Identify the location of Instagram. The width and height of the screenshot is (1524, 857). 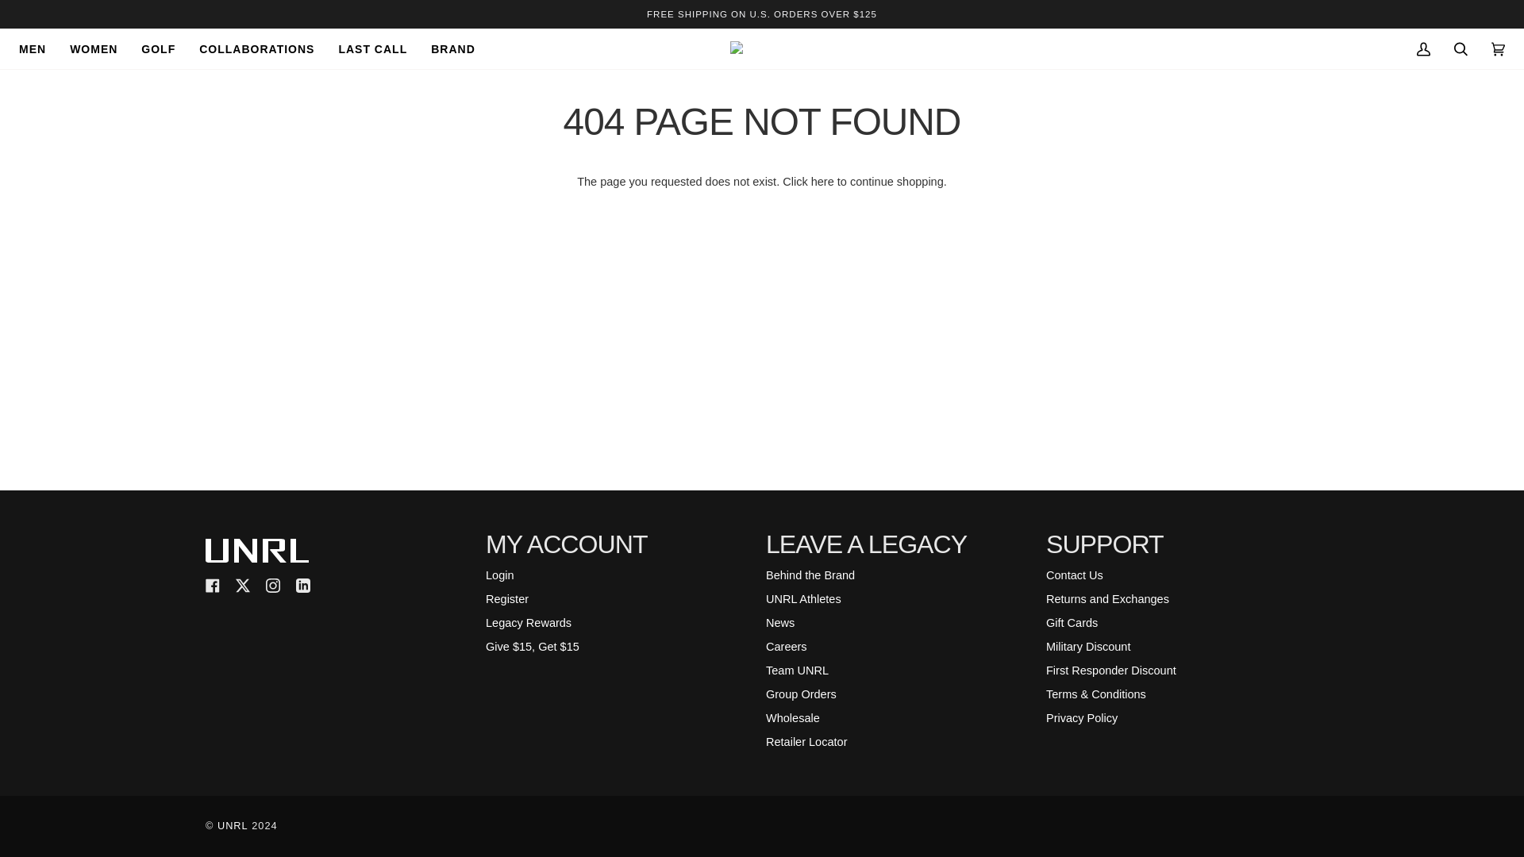
(273, 586).